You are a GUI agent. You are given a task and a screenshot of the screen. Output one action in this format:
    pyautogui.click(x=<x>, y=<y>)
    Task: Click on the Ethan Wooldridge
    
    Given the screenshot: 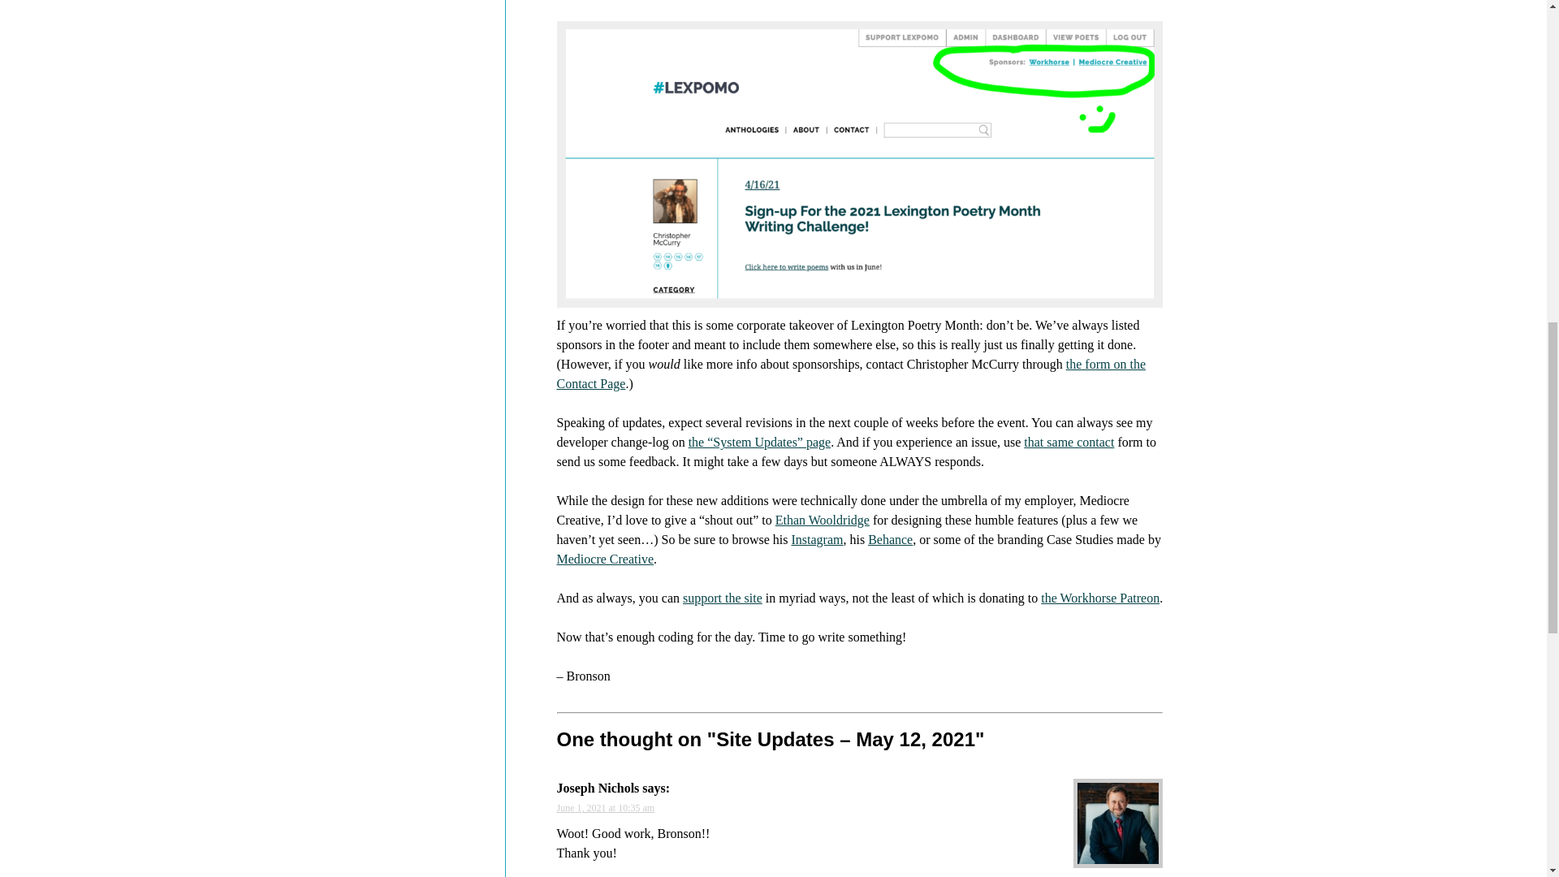 What is the action you would take?
    pyautogui.click(x=822, y=520)
    